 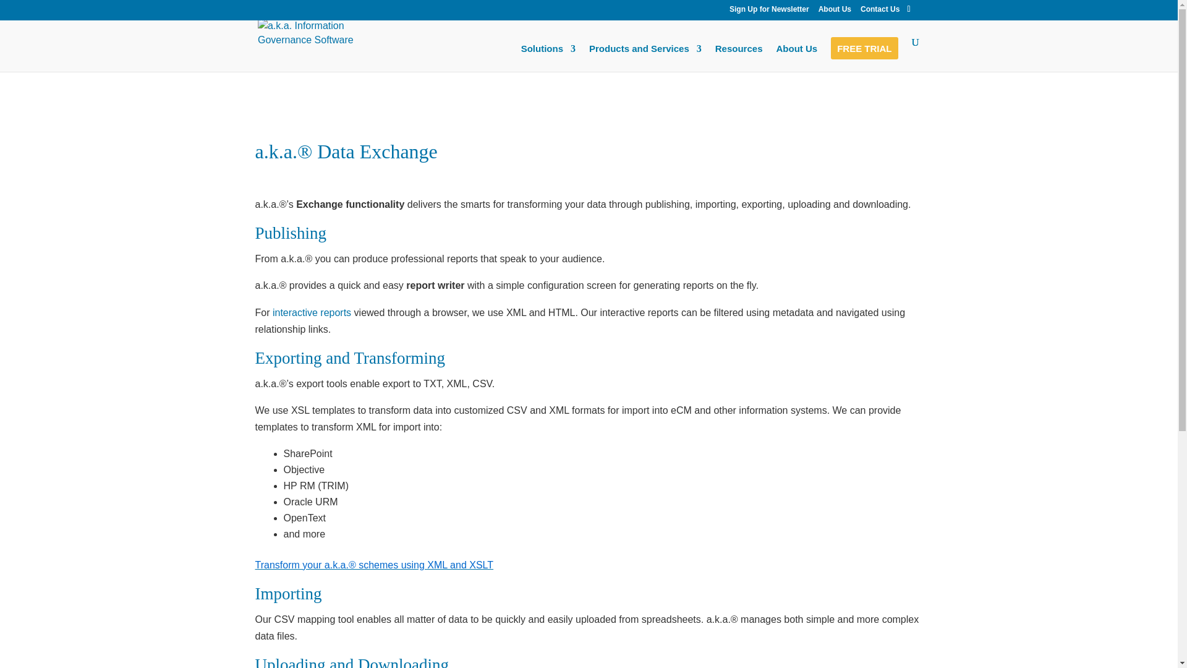 I want to click on Solutions, so click(x=548, y=58).